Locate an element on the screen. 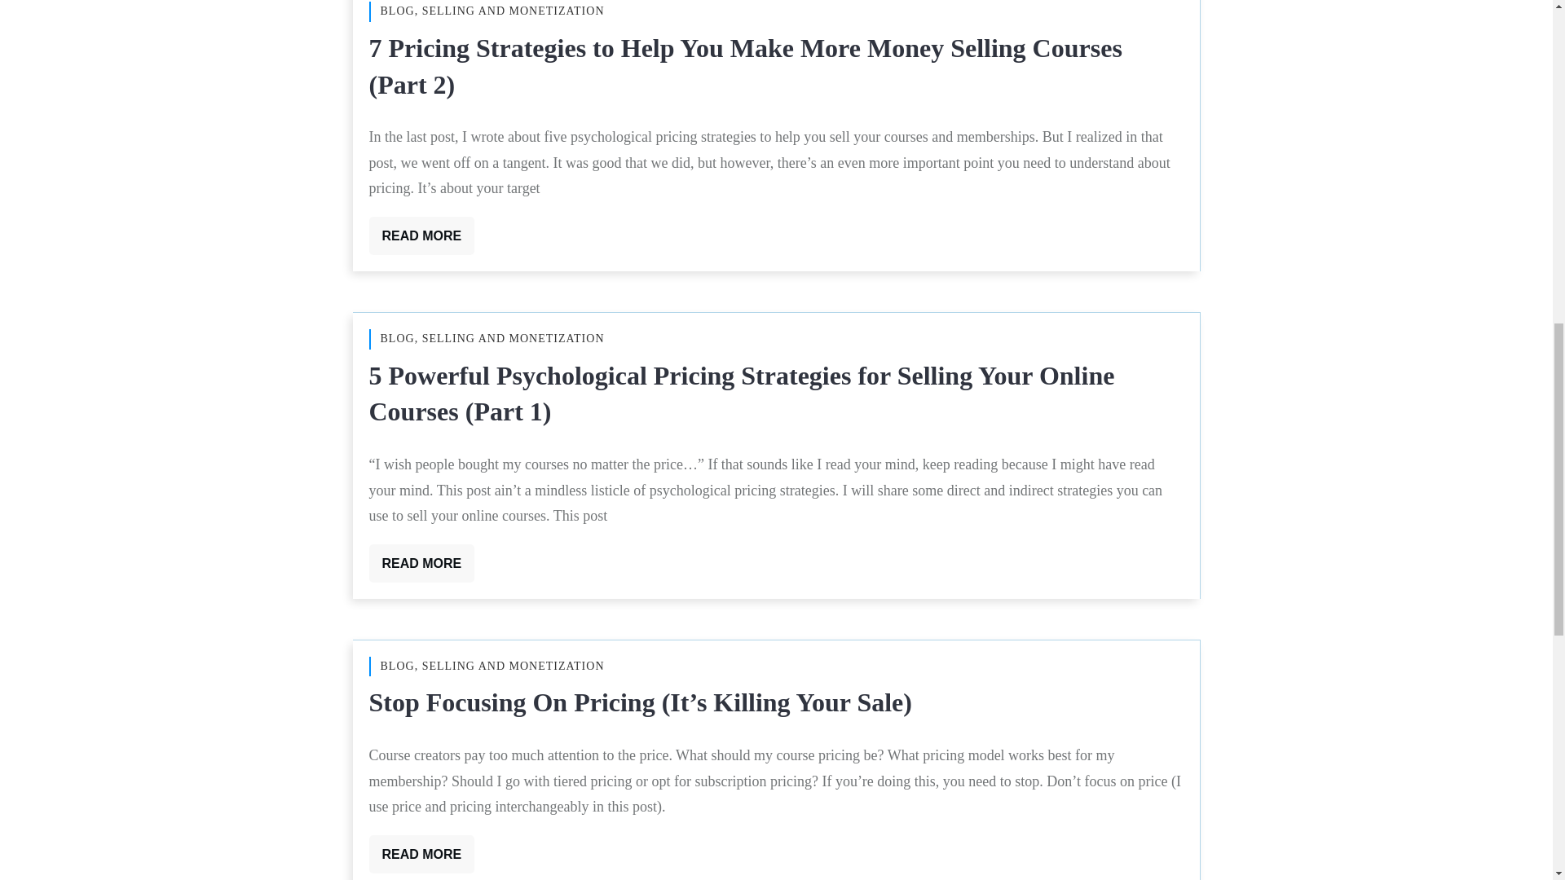 Image resolution: width=1565 pixels, height=880 pixels. READ MORE is located at coordinates (421, 854).